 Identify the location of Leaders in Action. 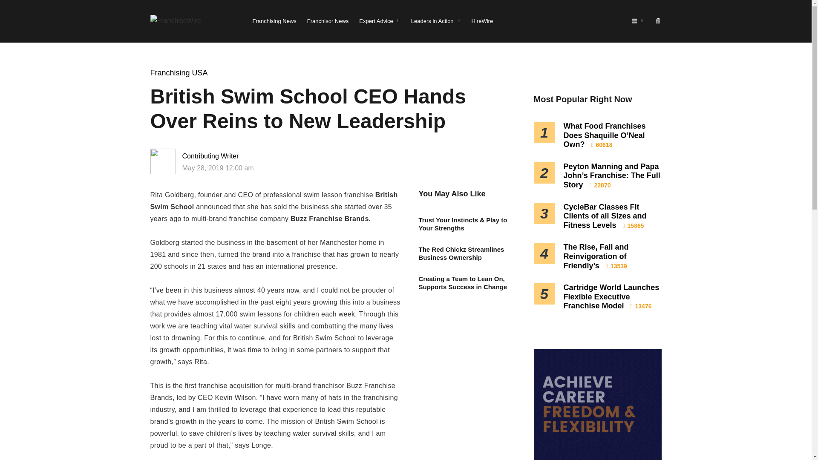
(436, 21).